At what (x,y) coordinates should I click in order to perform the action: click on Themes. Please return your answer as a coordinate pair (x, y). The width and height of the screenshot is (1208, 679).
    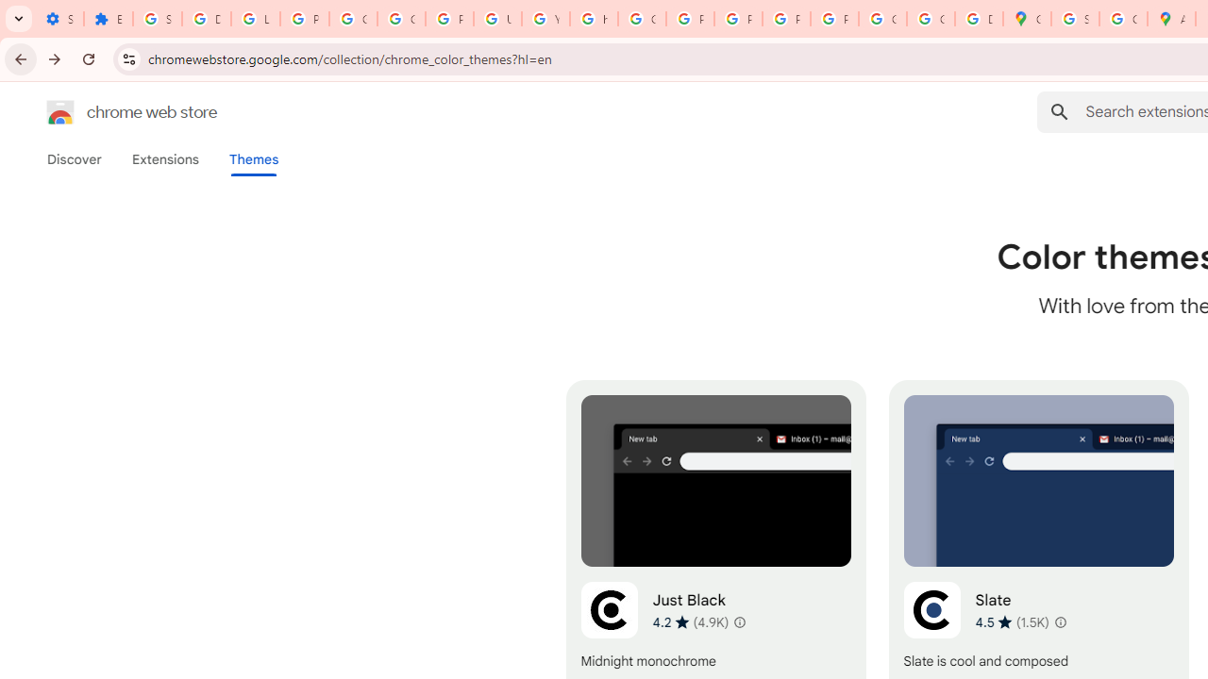
    Looking at the image, I should click on (254, 159).